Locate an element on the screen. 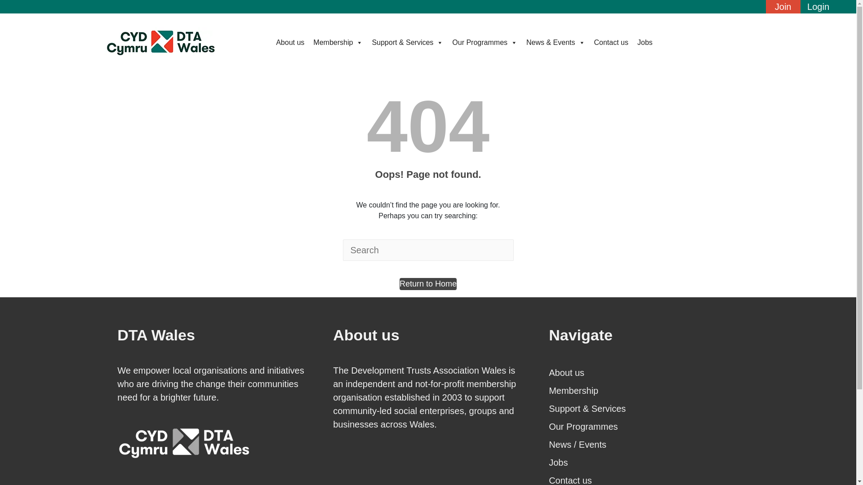 The image size is (863, 485). Membership is located at coordinates (338, 42).